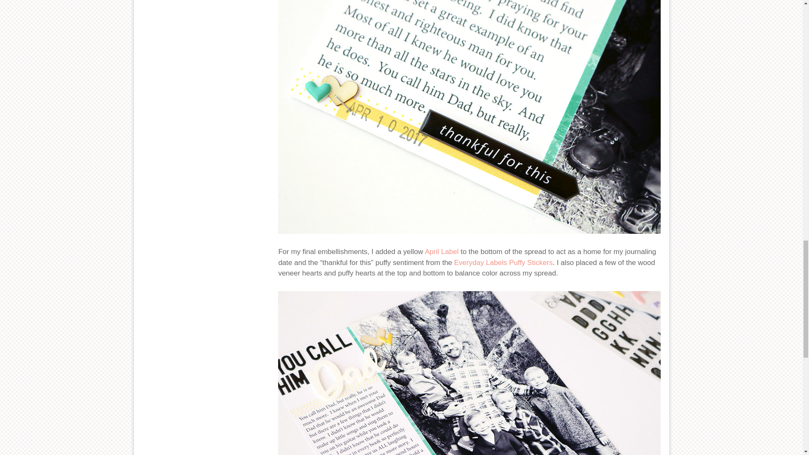 The image size is (809, 455). Describe the element at coordinates (503, 262) in the screenshot. I see `Everyday Labels Puffy Stickers` at that location.